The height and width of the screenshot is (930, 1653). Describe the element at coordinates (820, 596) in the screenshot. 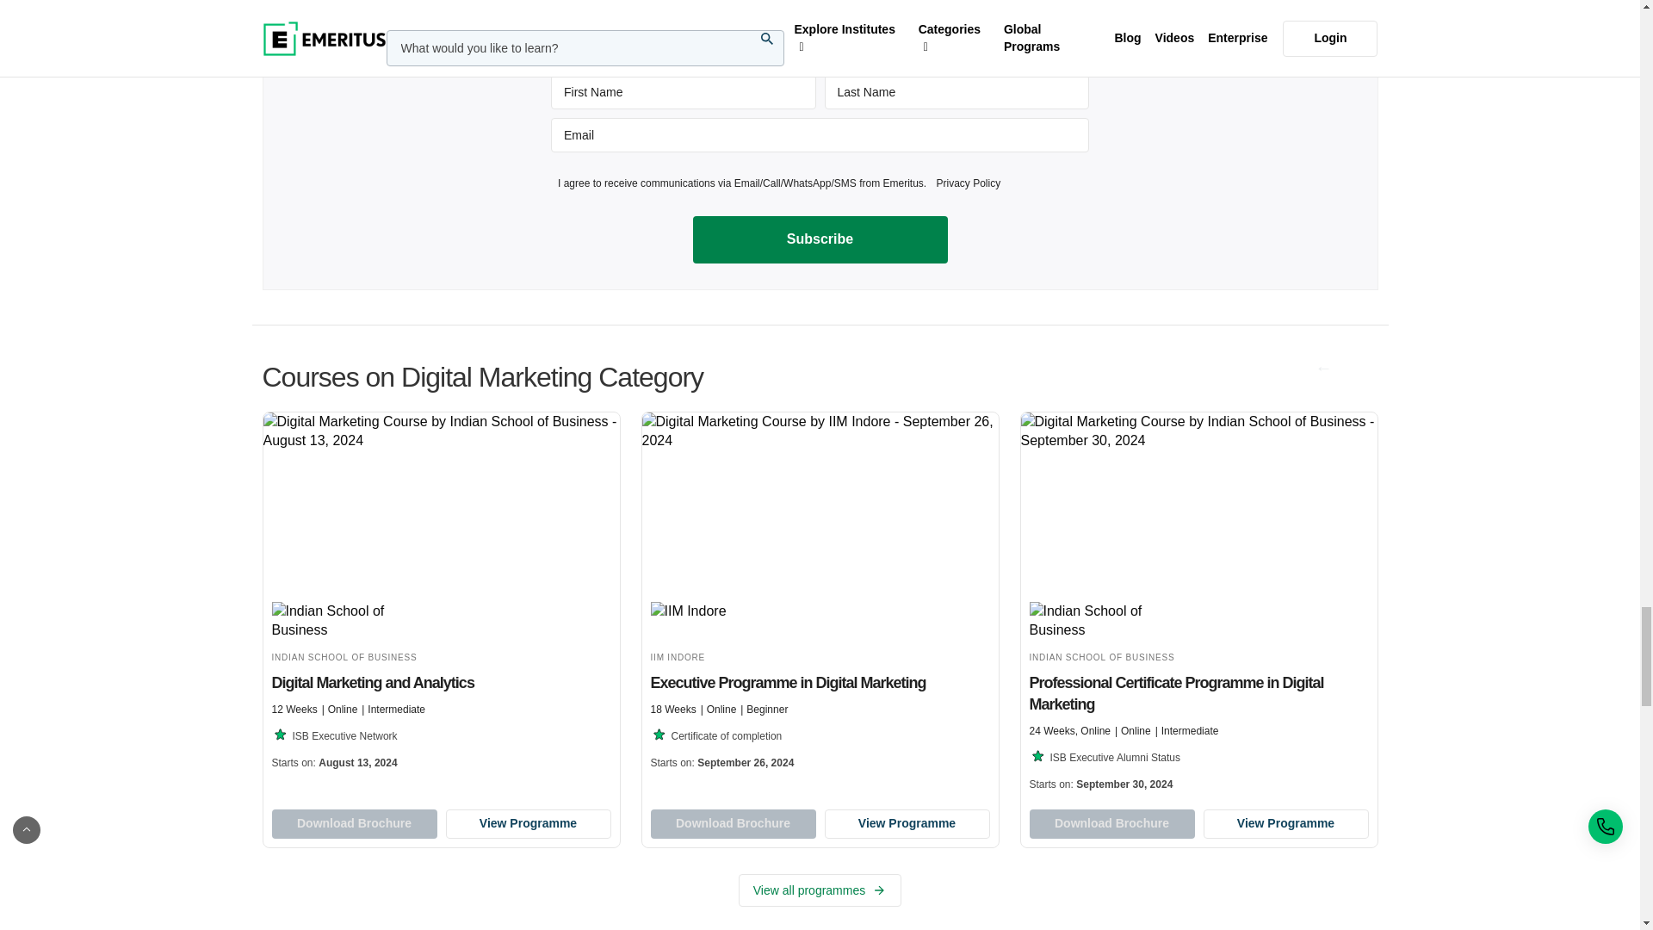

I see `Executive Programme in Digital Marketing` at that location.